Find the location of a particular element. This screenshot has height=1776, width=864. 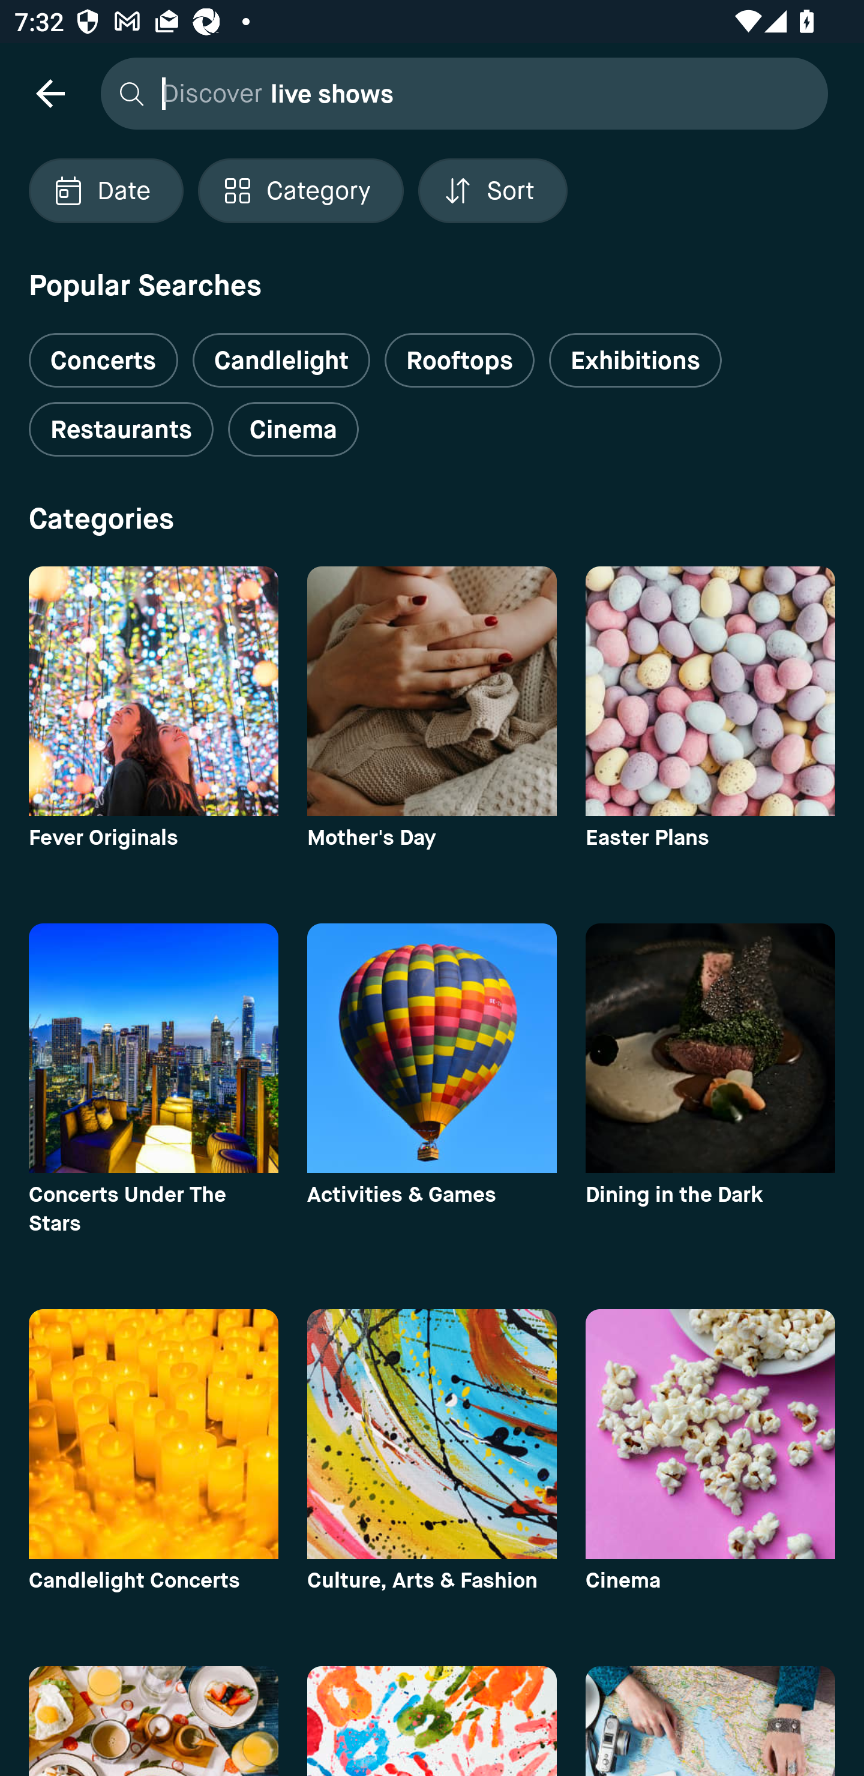

Restaurants is located at coordinates (121, 430).